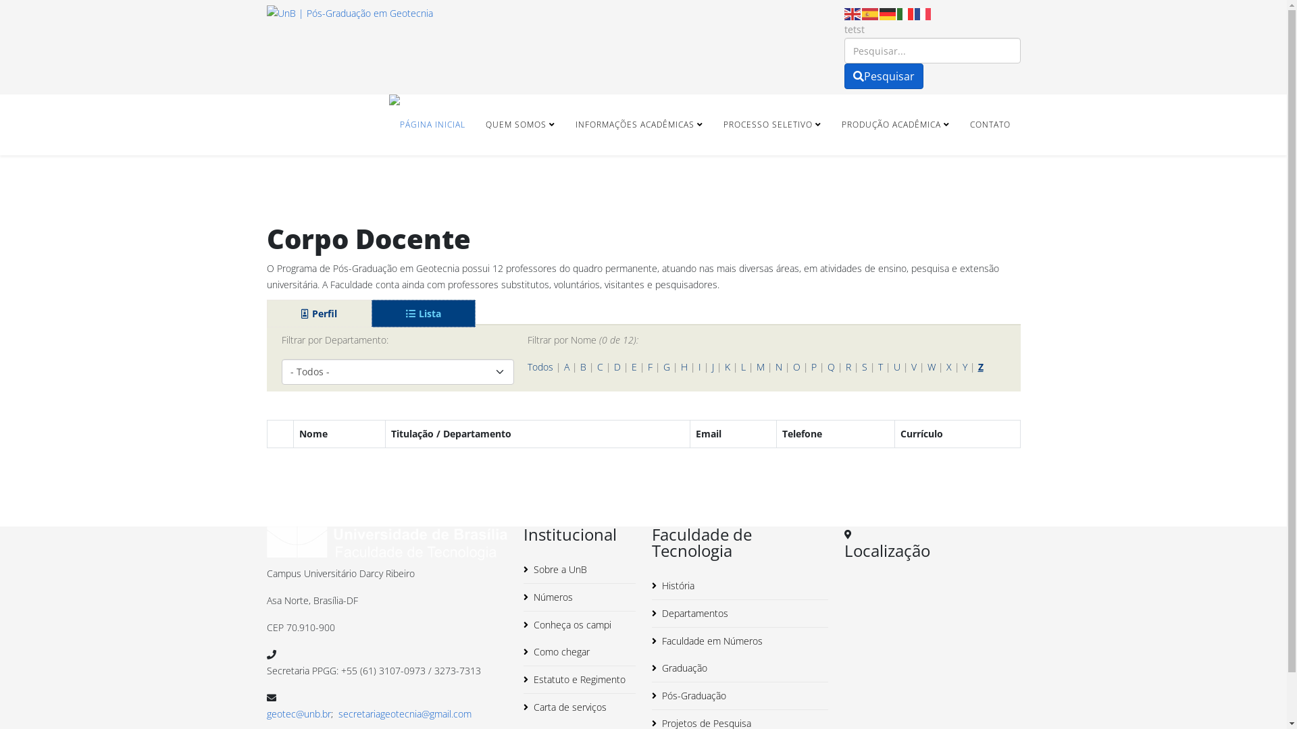 The height and width of the screenshot is (729, 1297). What do you see at coordinates (948, 367) in the screenshot?
I see `X` at bounding box center [948, 367].